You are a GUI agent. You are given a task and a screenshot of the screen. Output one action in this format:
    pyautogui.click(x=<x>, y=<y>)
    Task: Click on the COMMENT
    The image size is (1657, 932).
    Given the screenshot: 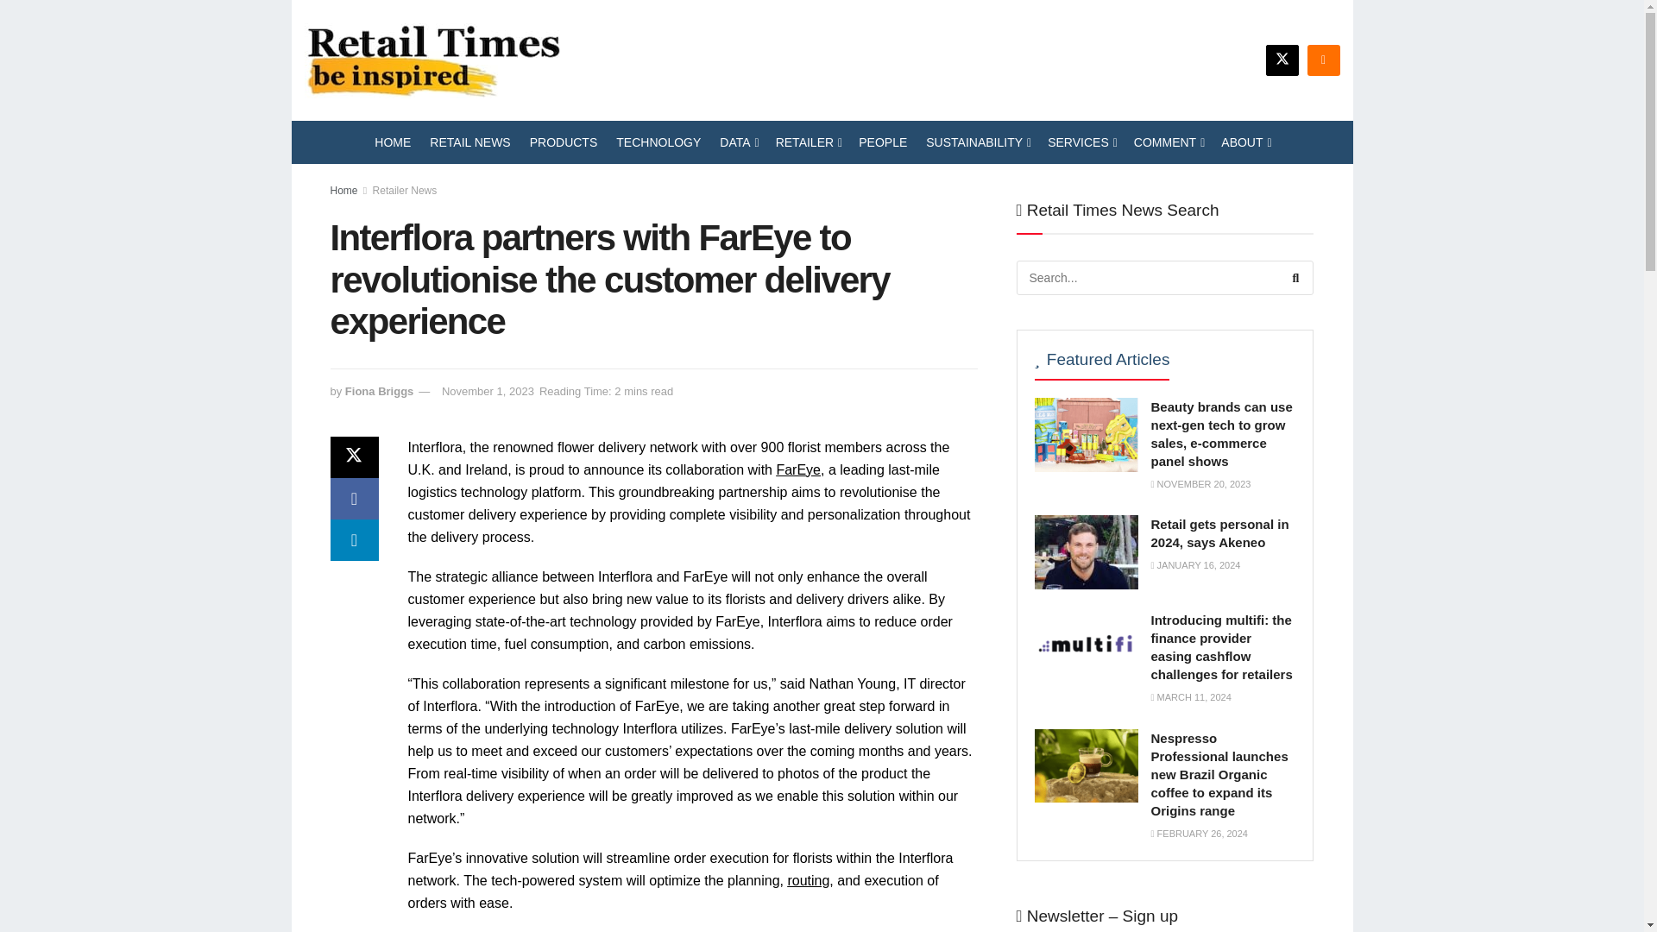 What is the action you would take?
    pyautogui.click(x=1168, y=142)
    